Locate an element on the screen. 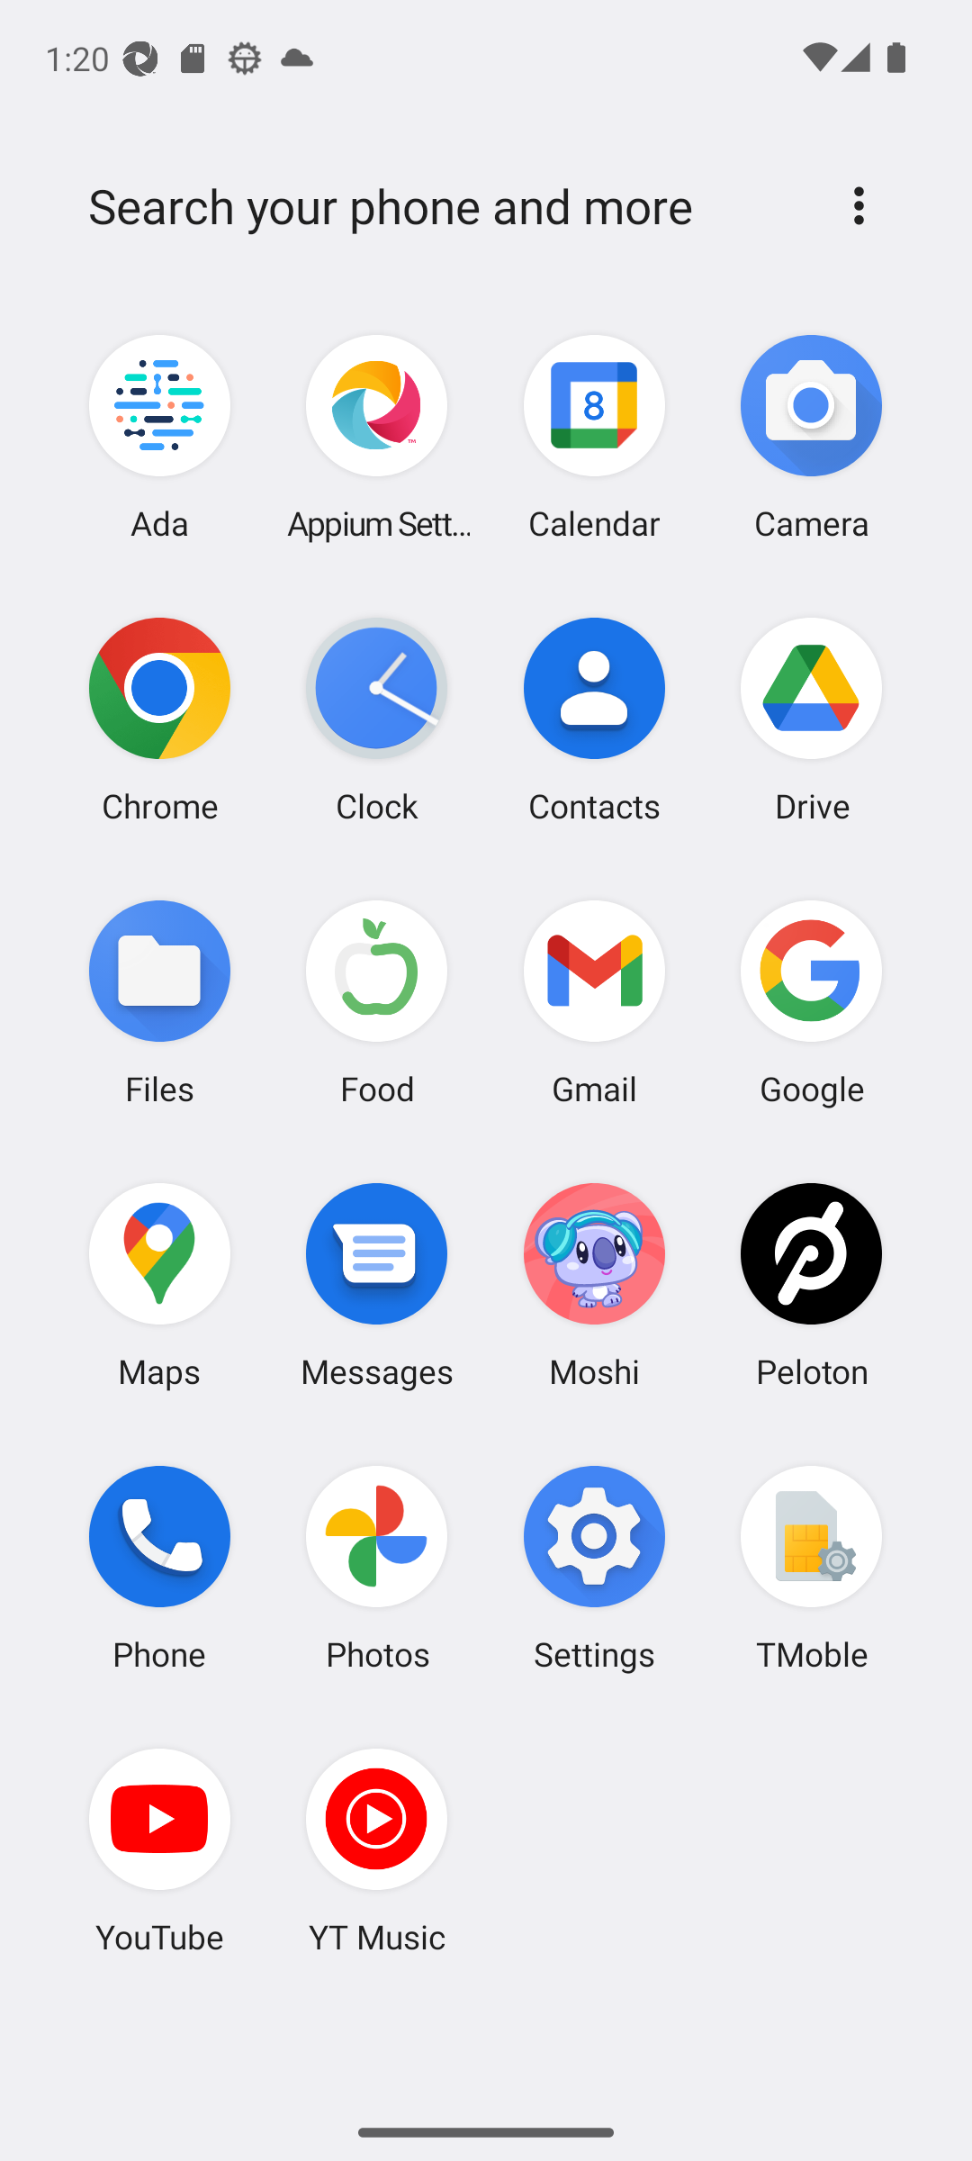  Search your phone and more is located at coordinates (443, 206).